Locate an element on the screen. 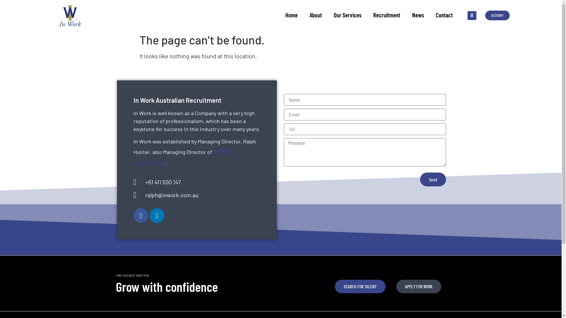  SEARCH FOR TALENT is located at coordinates (360, 286).